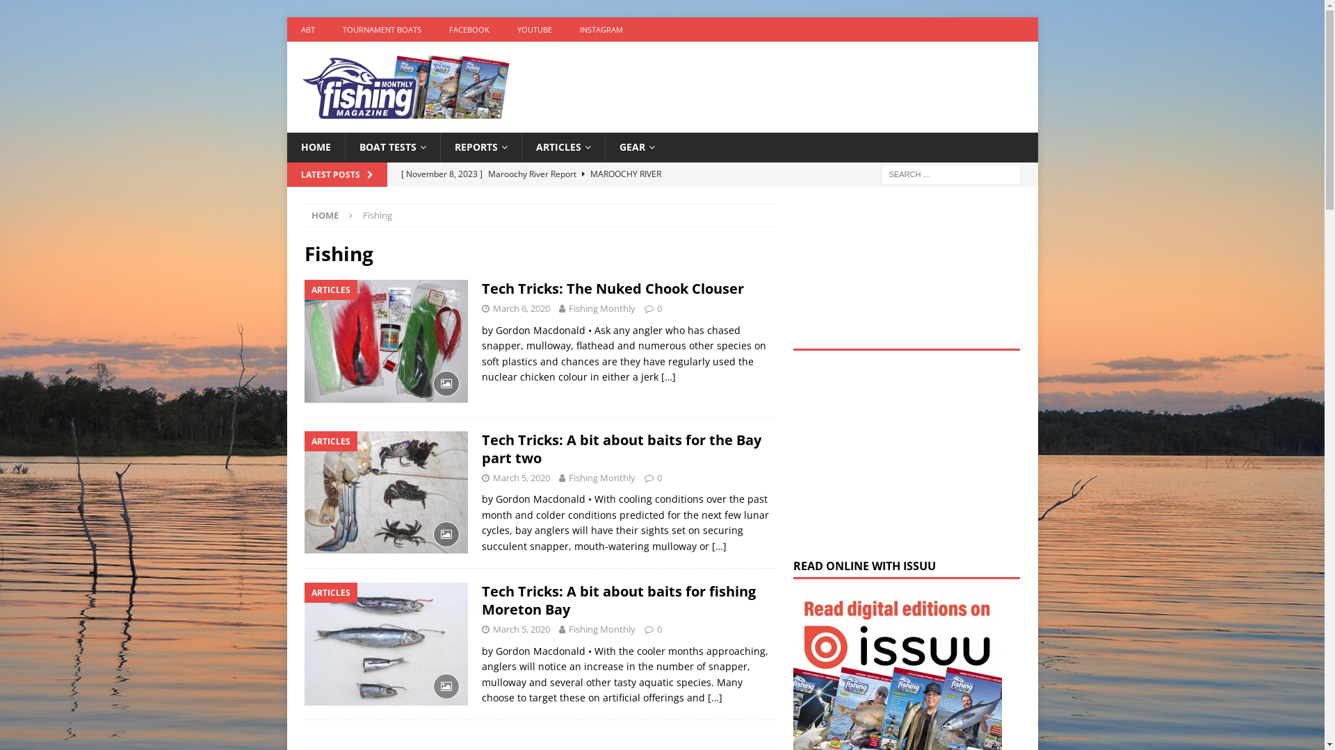 The width and height of the screenshot is (1335, 750). I want to click on March 5, 2020, so click(521, 478).